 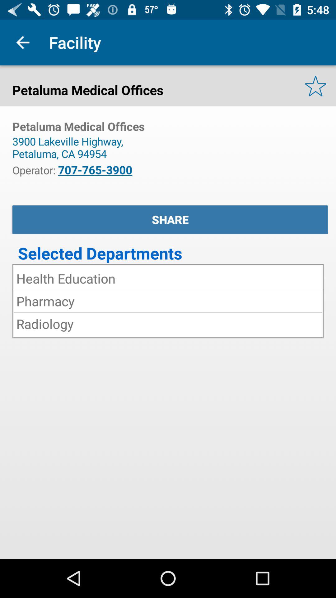 What do you see at coordinates (170, 220) in the screenshot?
I see `open icon above selected departments item` at bounding box center [170, 220].